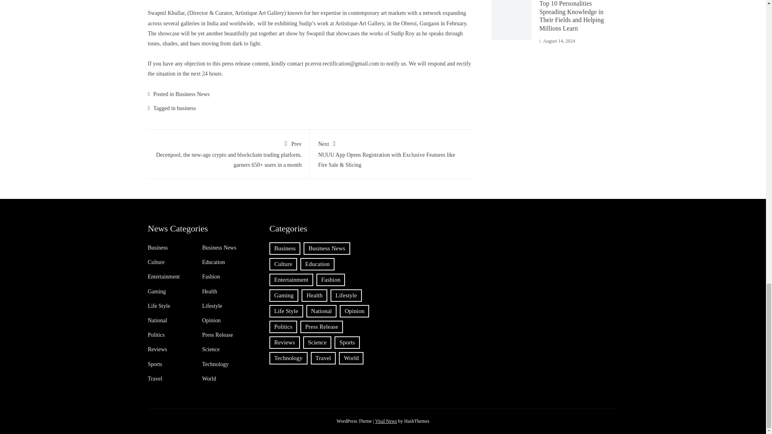 This screenshot has height=434, width=772. I want to click on Download Viral News, so click(386, 421).